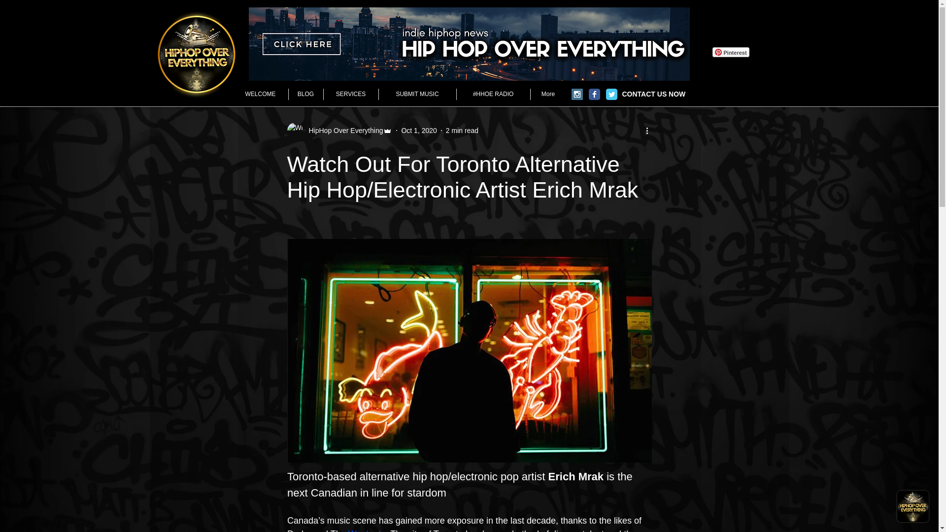 This screenshot has width=946, height=532. I want to click on 2 min read, so click(462, 130).